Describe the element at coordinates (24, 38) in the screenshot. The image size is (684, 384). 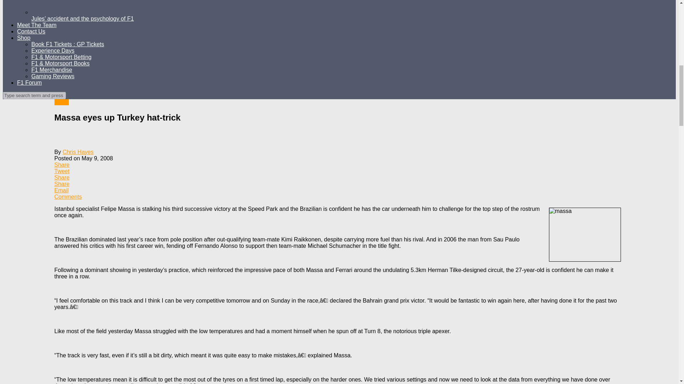
I see `Shop` at that location.